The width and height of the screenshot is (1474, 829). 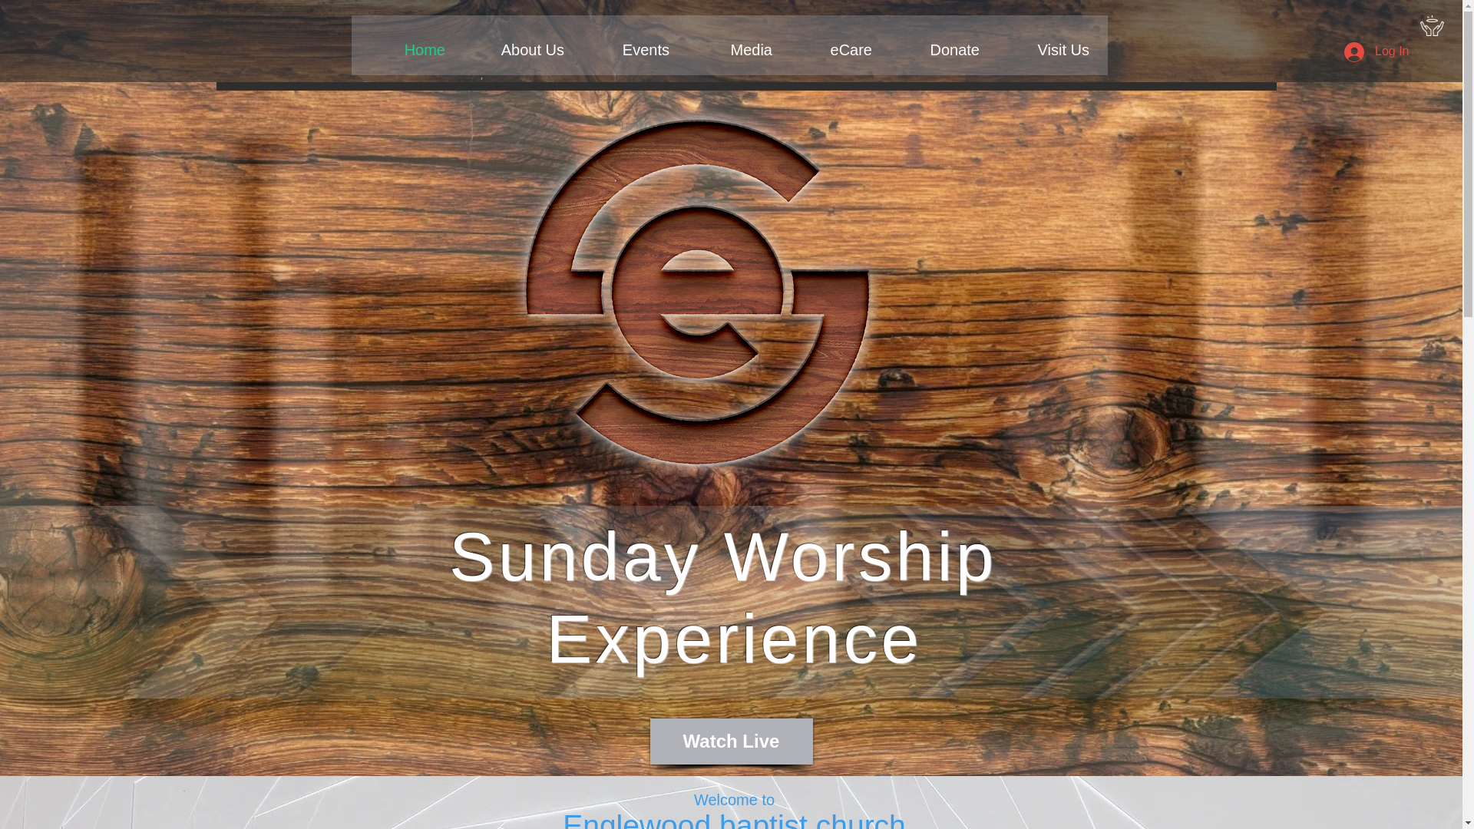 I want to click on Donate, so click(x=937, y=51).